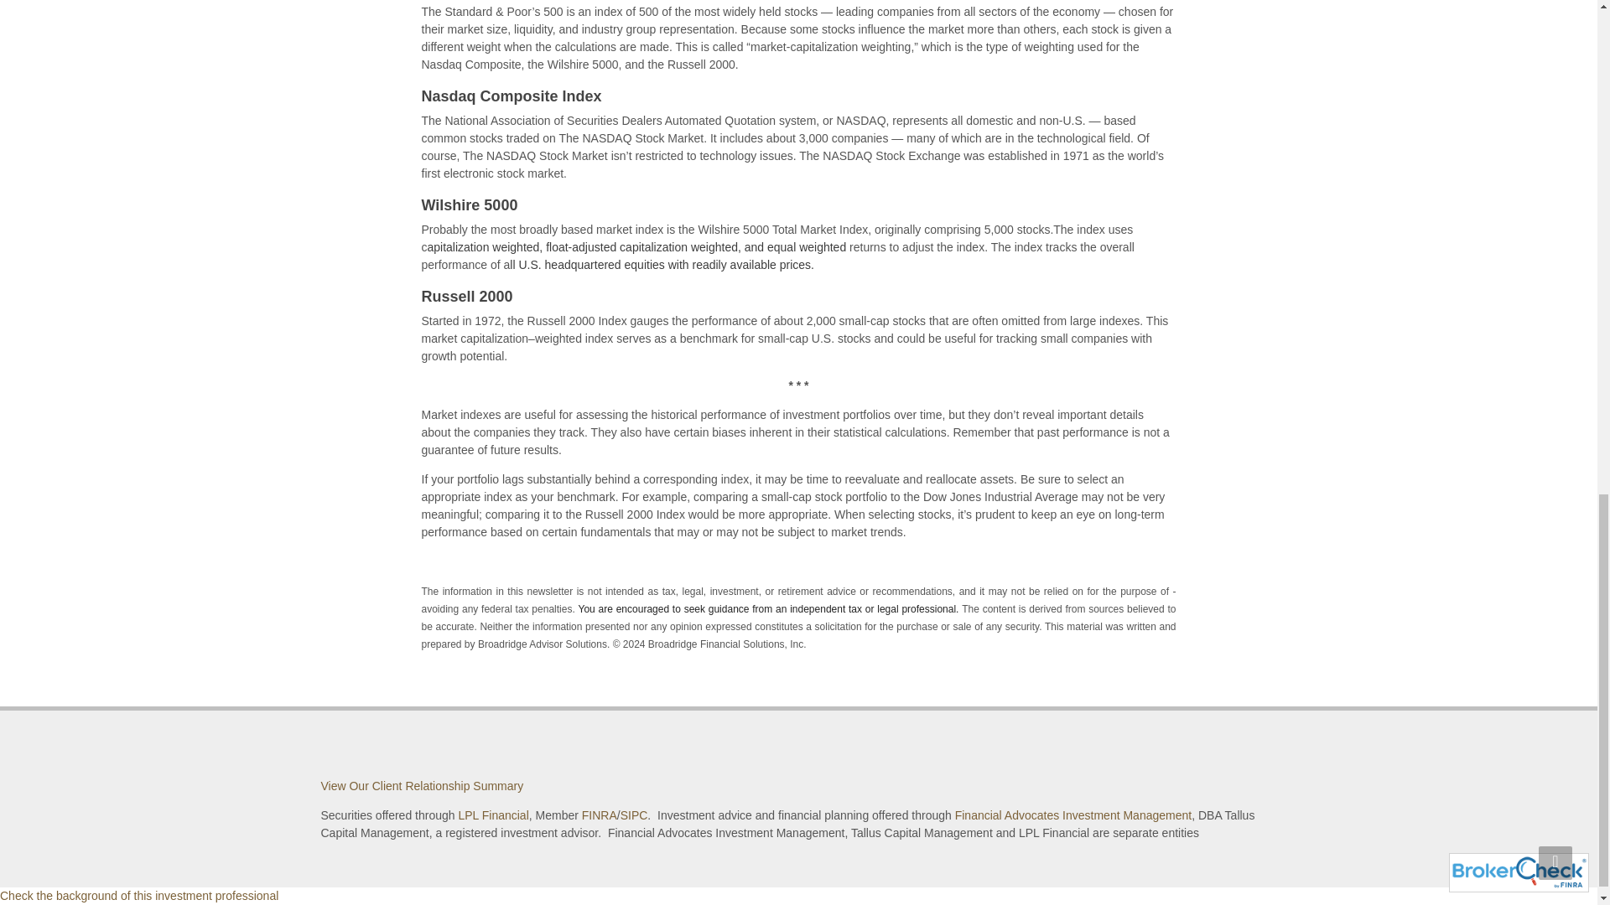 This screenshot has width=1610, height=905. What do you see at coordinates (139, 895) in the screenshot?
I see `Check the background of this investment professional` at bounding box center [139, 895].